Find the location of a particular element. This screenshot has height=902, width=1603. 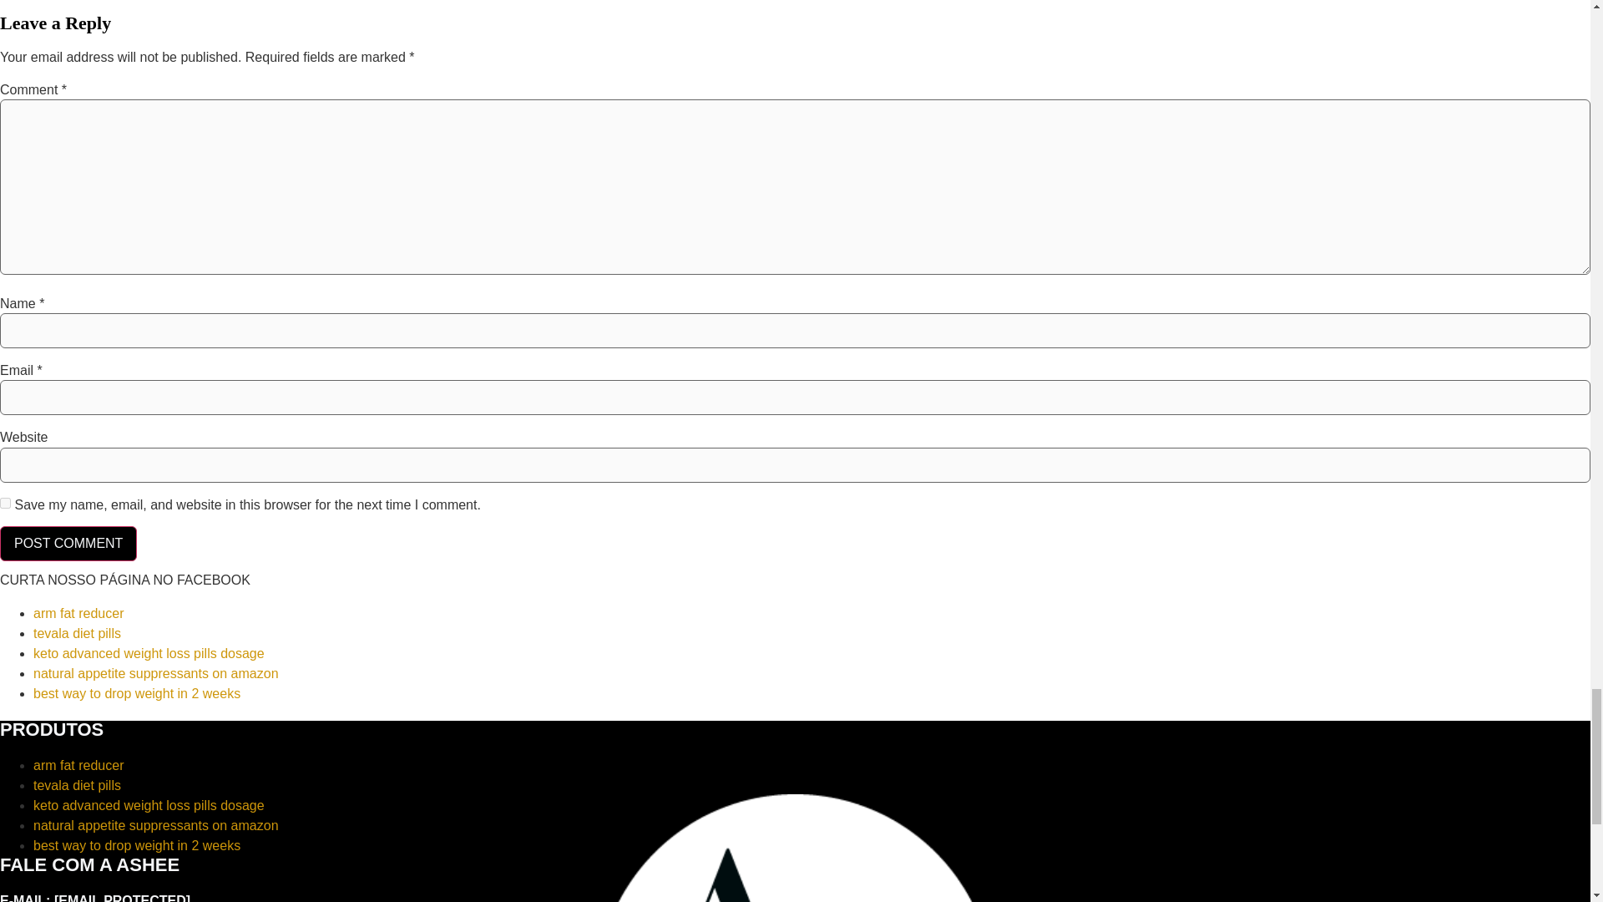

yes is located at coordinates (5, 503).